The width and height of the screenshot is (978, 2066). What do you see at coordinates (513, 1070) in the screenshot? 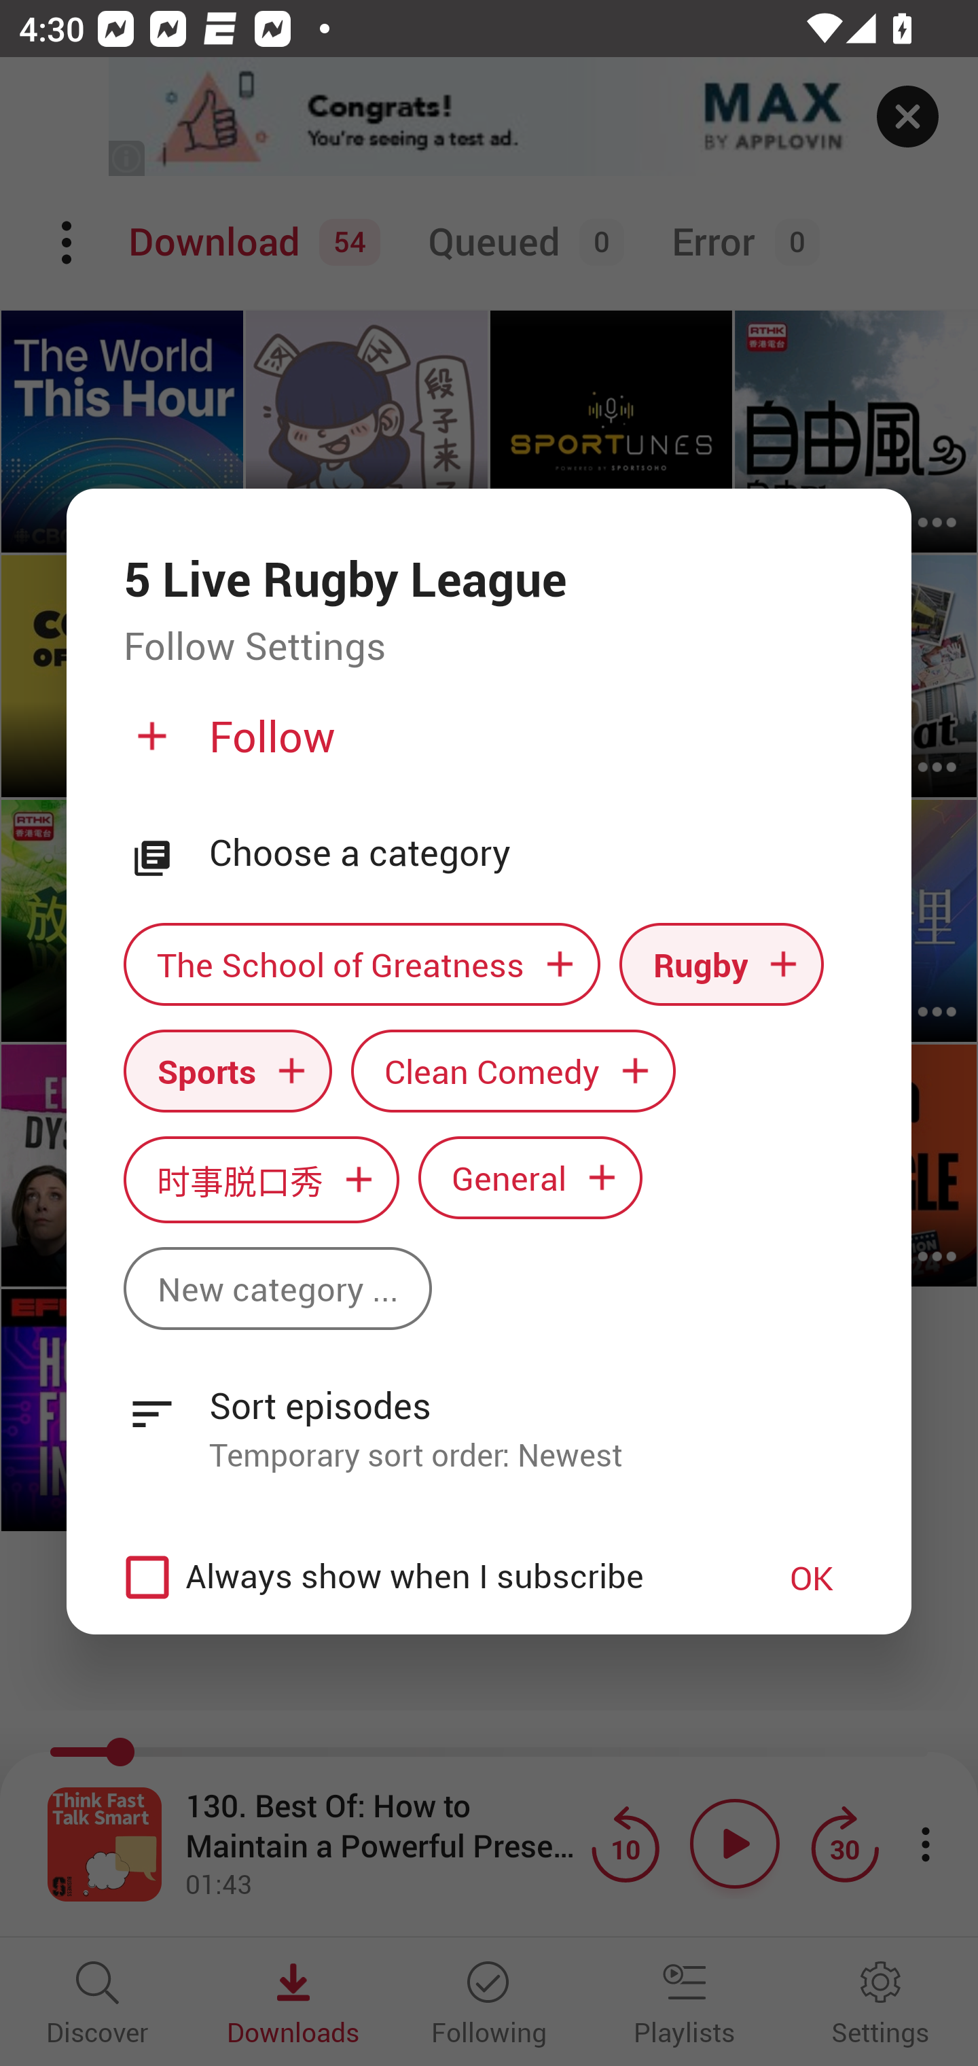
I see `Clean Comedy` at bounding box center [513, 1070].